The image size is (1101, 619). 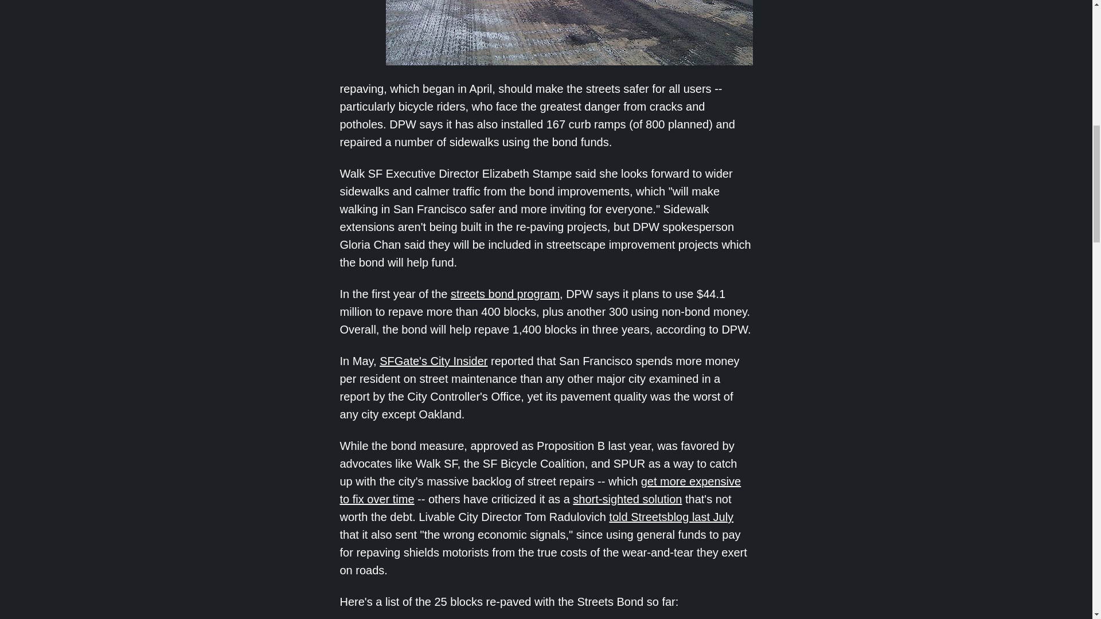 I want to click on get more expensive to fix over time, so click(x=540, y=491).